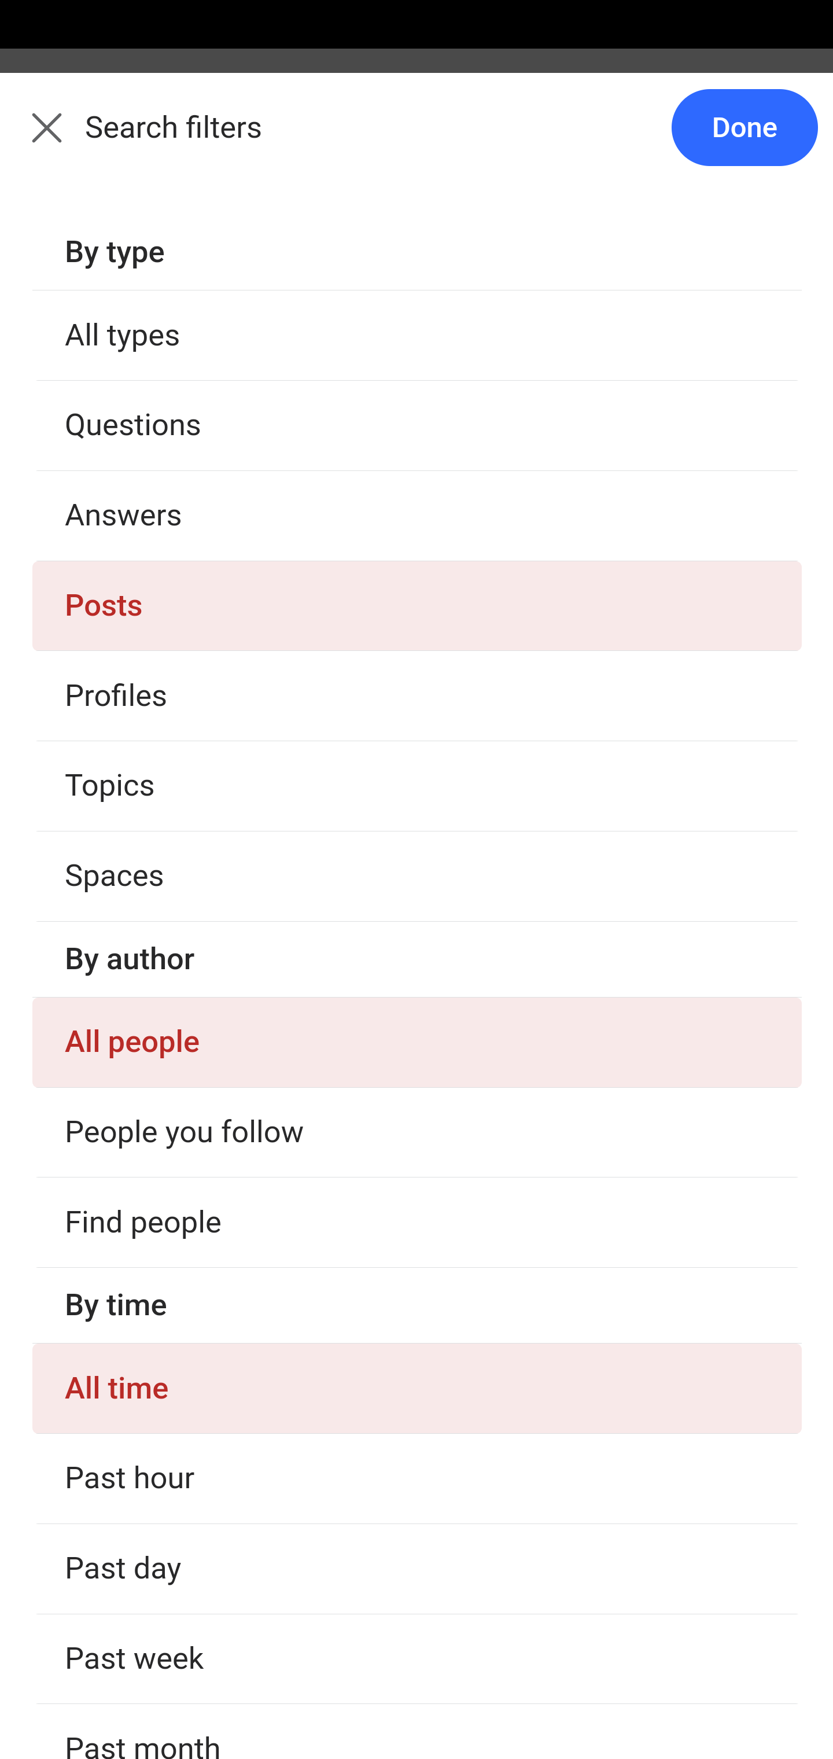  I want to click on Back, so click(35, 140).